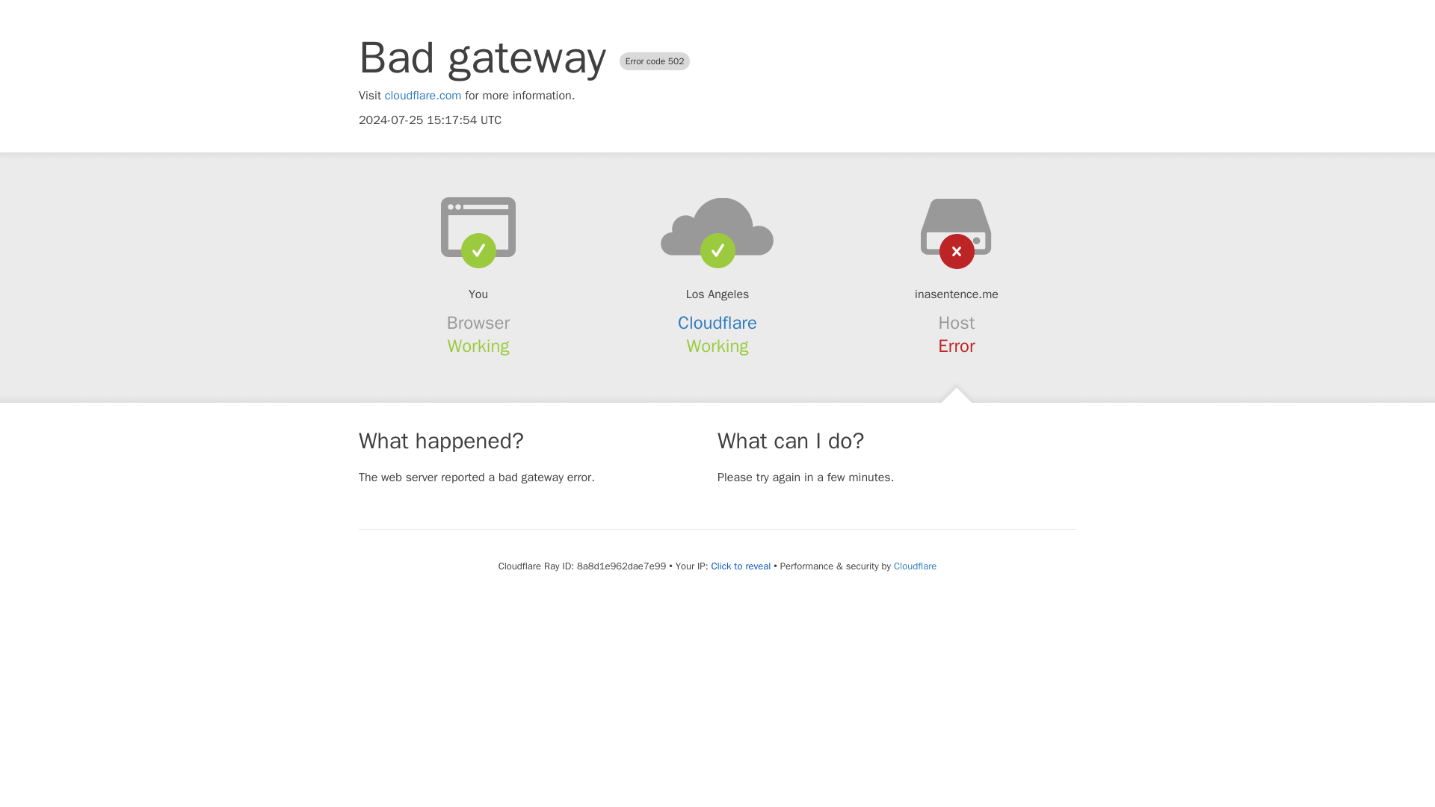 The width and height of the screenshot is (1435, 807). I want to click on Cloudflare, so click(717, 323).